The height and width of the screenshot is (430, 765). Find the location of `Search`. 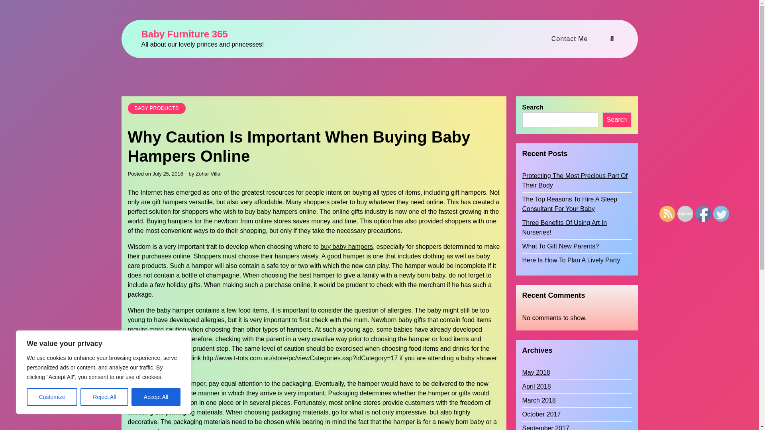

Search is located at coordinates (617, 119).